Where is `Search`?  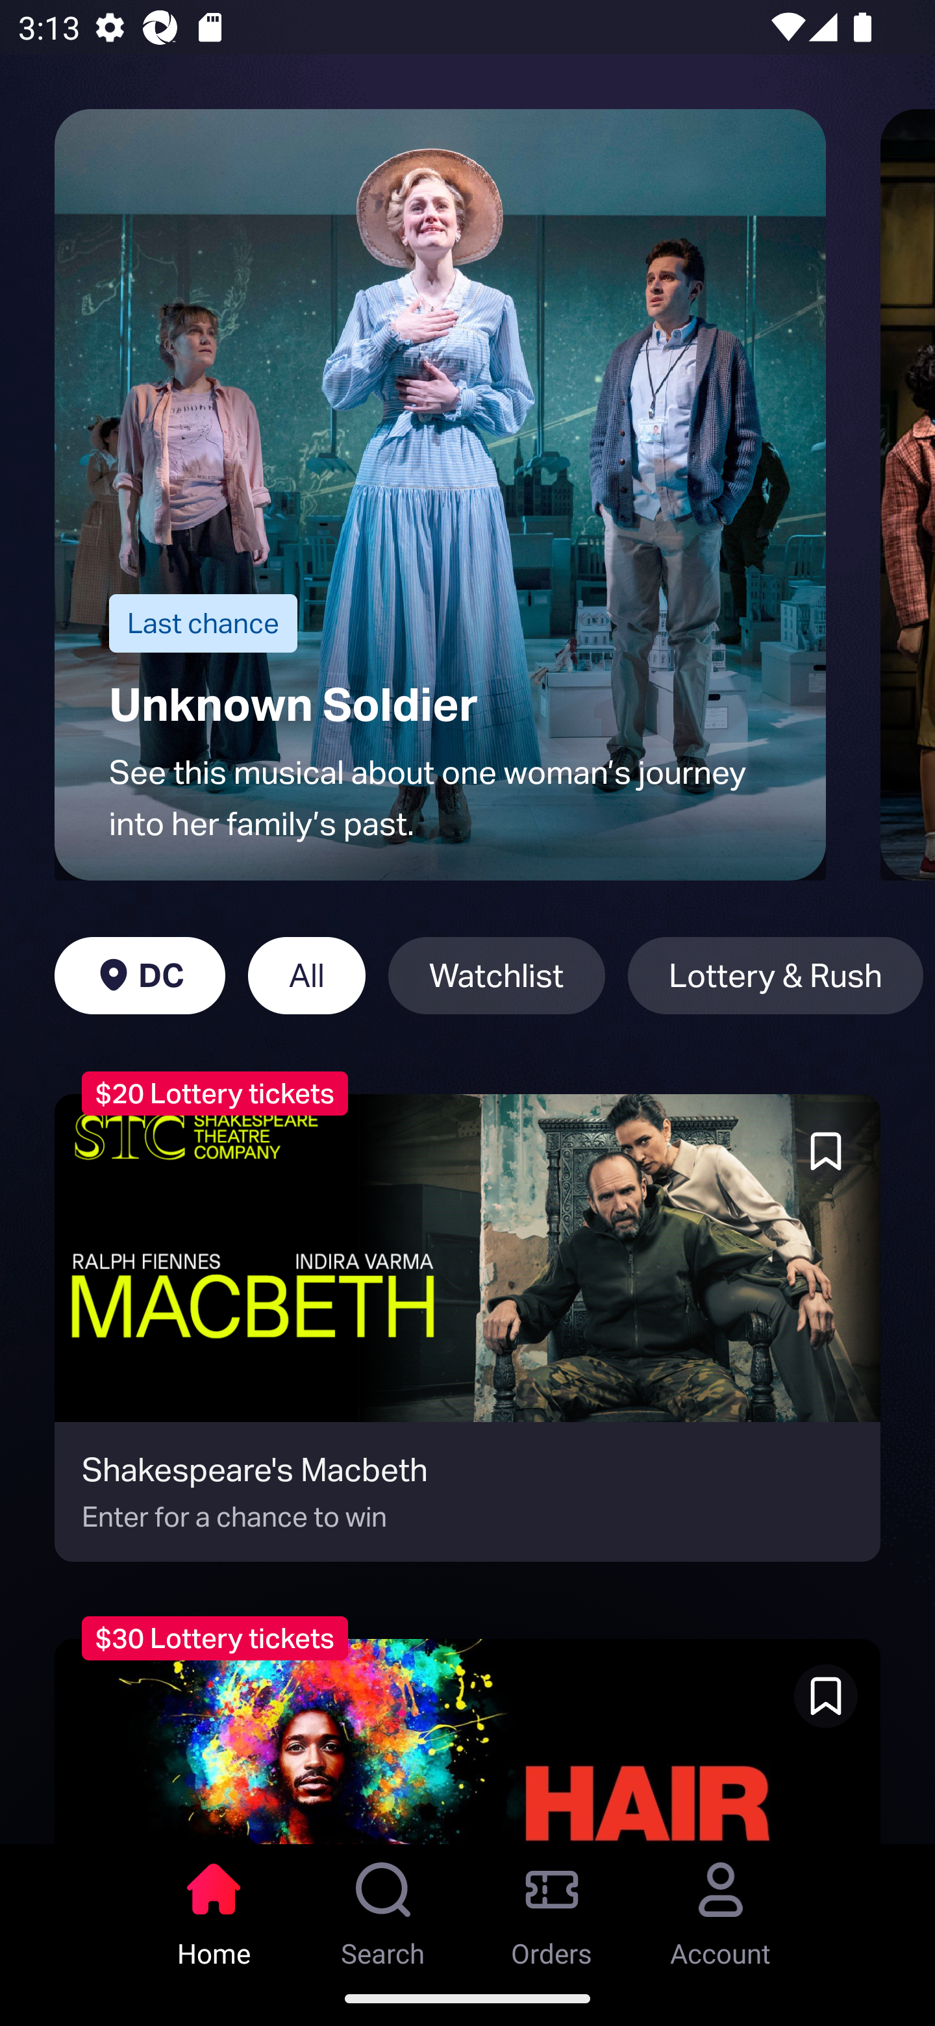
Search is located at coordinates (383, 1907).